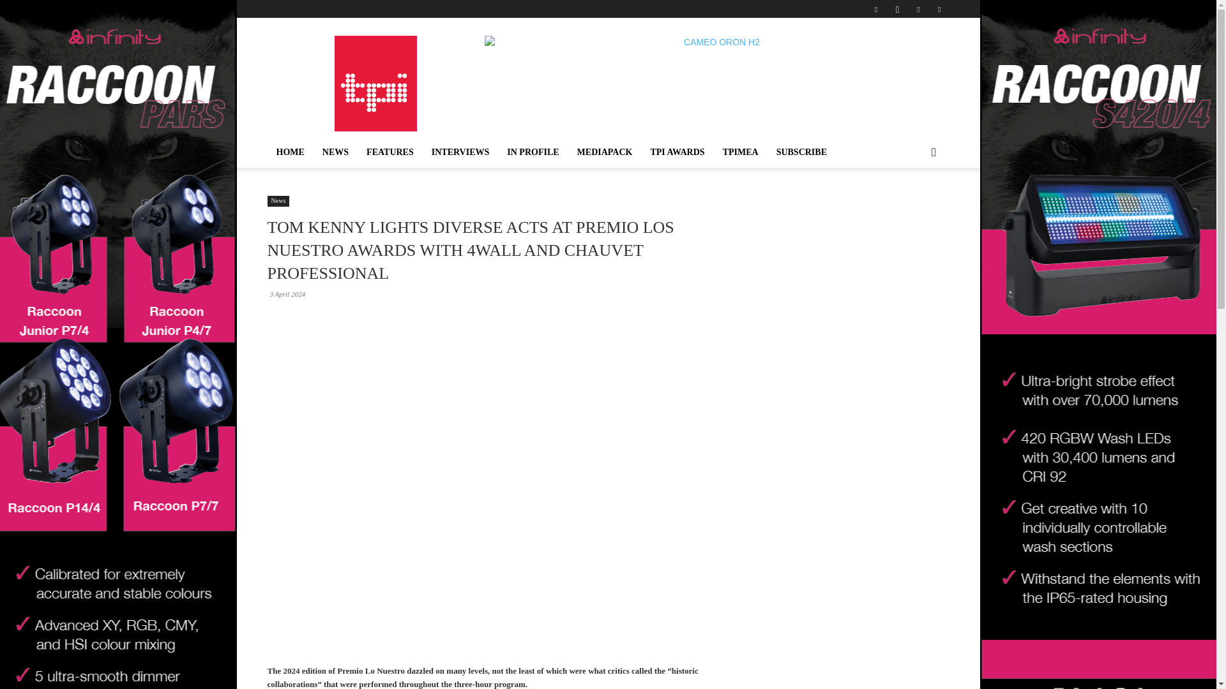  I want to click on NEWS, so click(336, 152).